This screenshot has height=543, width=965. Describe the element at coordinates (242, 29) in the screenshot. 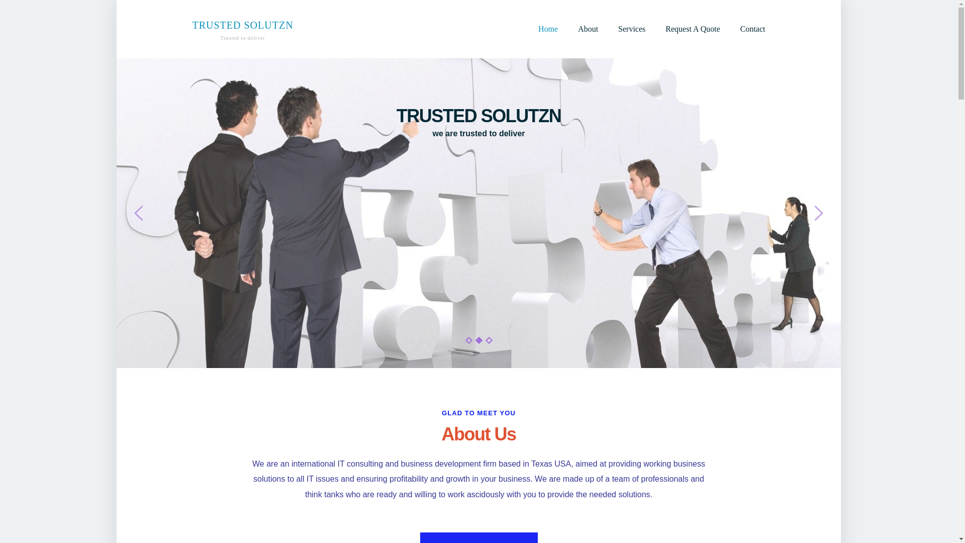

I see `3` at that location.